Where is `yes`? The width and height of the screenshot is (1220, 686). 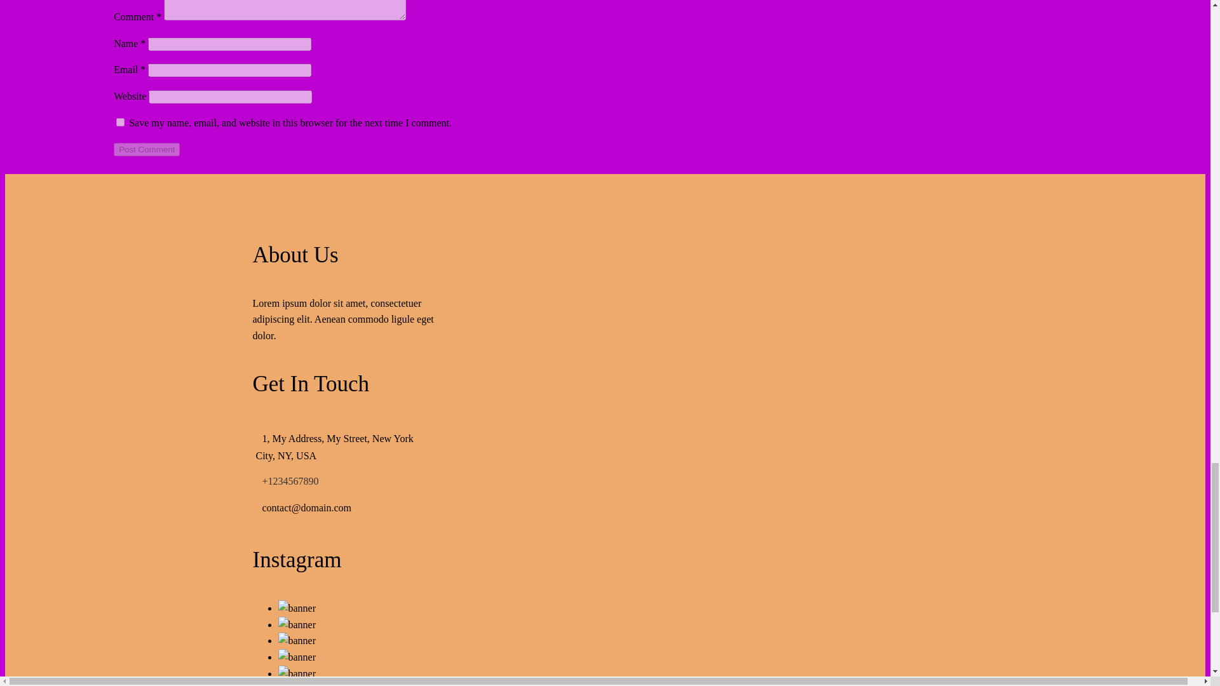 yes is located at coordinates (119, 122).